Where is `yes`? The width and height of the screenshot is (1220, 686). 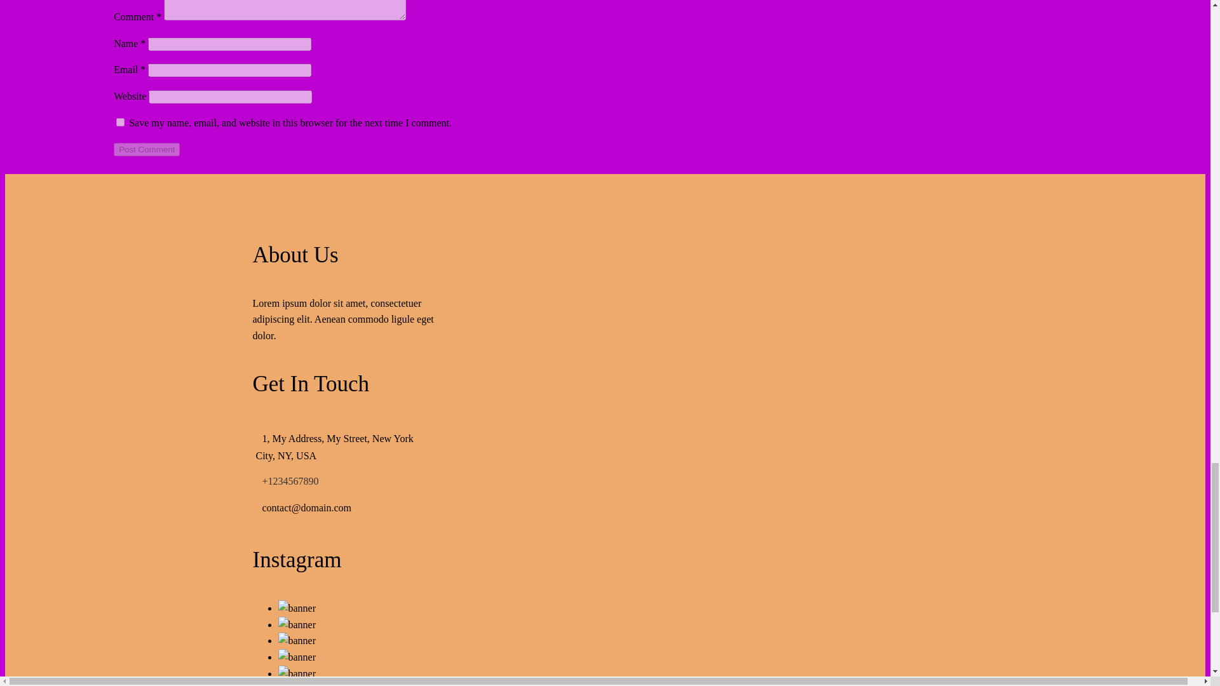 yes is located at coordinates (119, 122).